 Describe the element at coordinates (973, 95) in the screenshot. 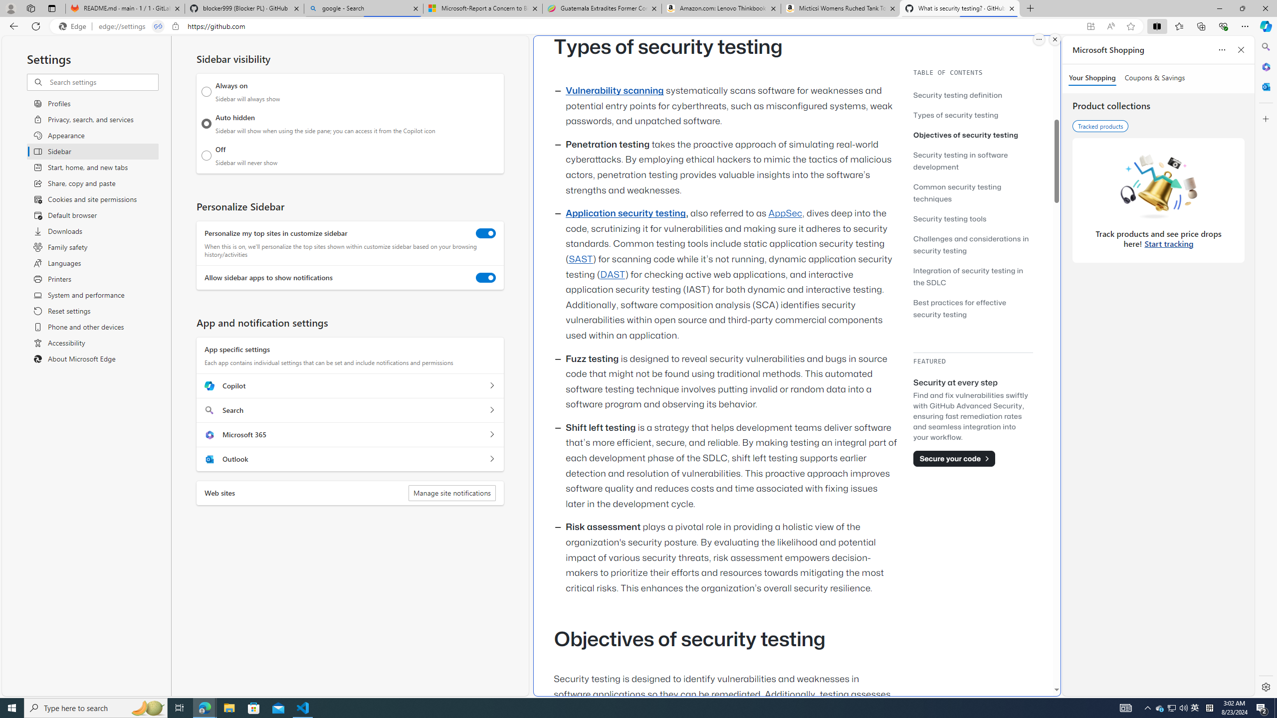

I see `Security testing definition` at that location.